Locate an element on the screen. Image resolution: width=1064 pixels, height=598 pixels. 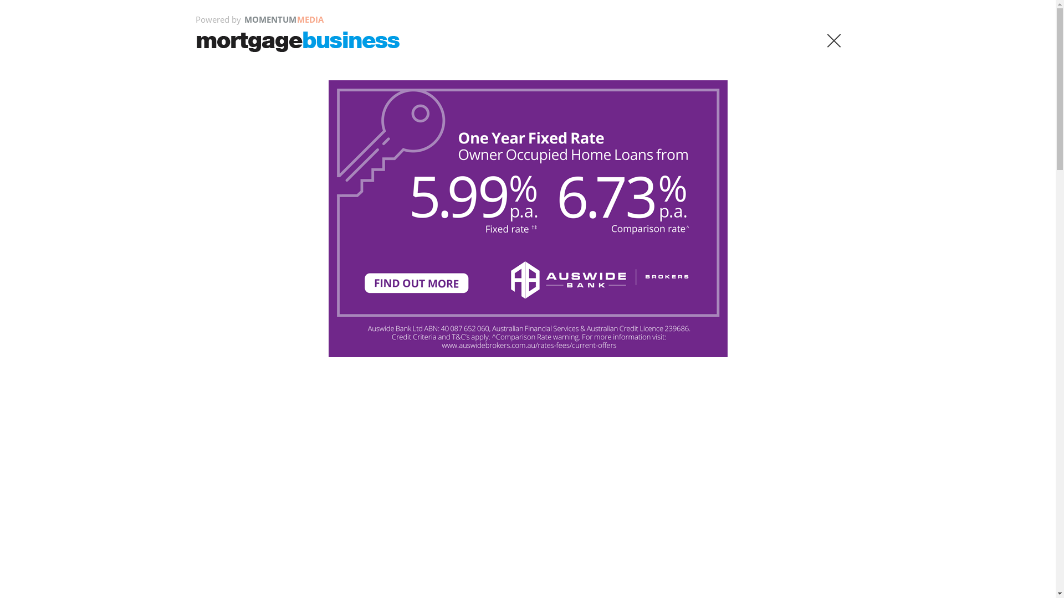
ISCOVER is located at coordinates (591, 194).